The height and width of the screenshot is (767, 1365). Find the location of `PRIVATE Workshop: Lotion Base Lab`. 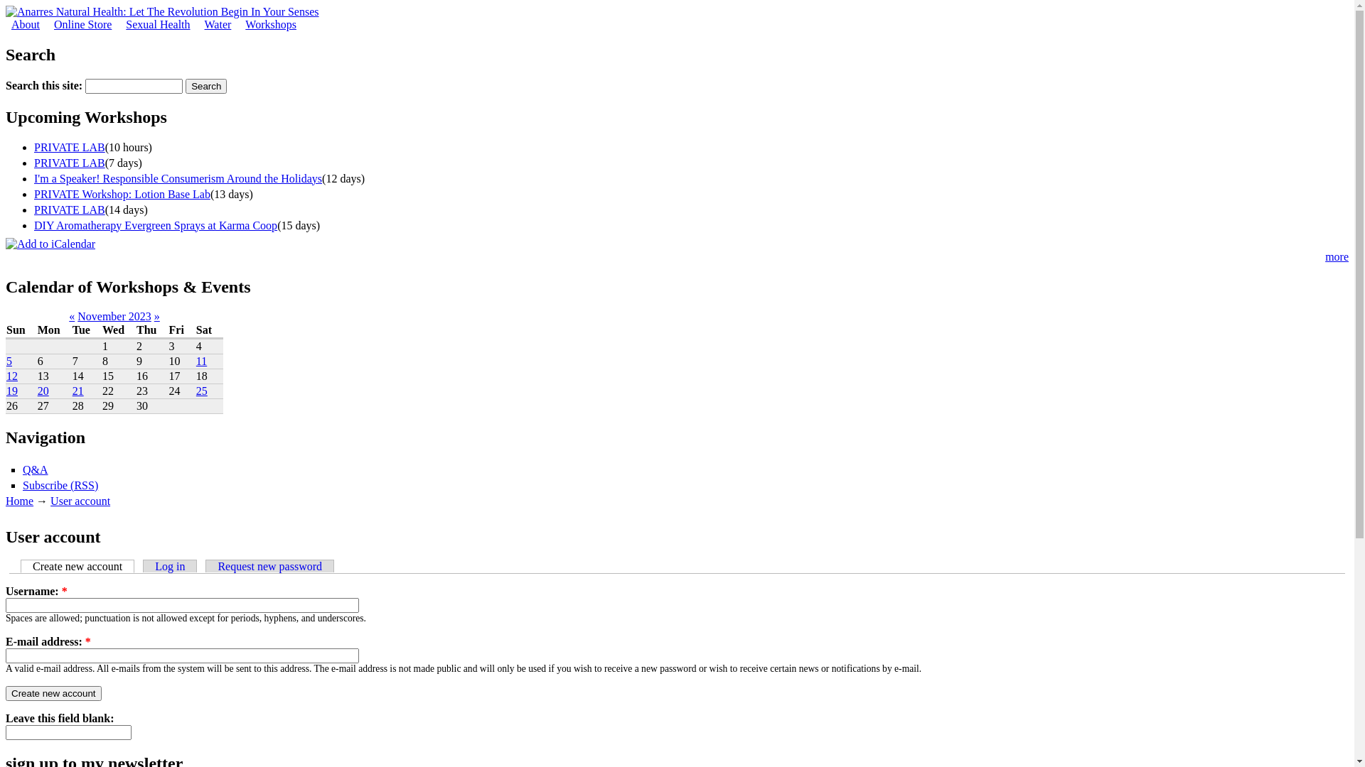

PRIVATE Workshop: Lotion Base Lab is located at coordinates (122, 195).